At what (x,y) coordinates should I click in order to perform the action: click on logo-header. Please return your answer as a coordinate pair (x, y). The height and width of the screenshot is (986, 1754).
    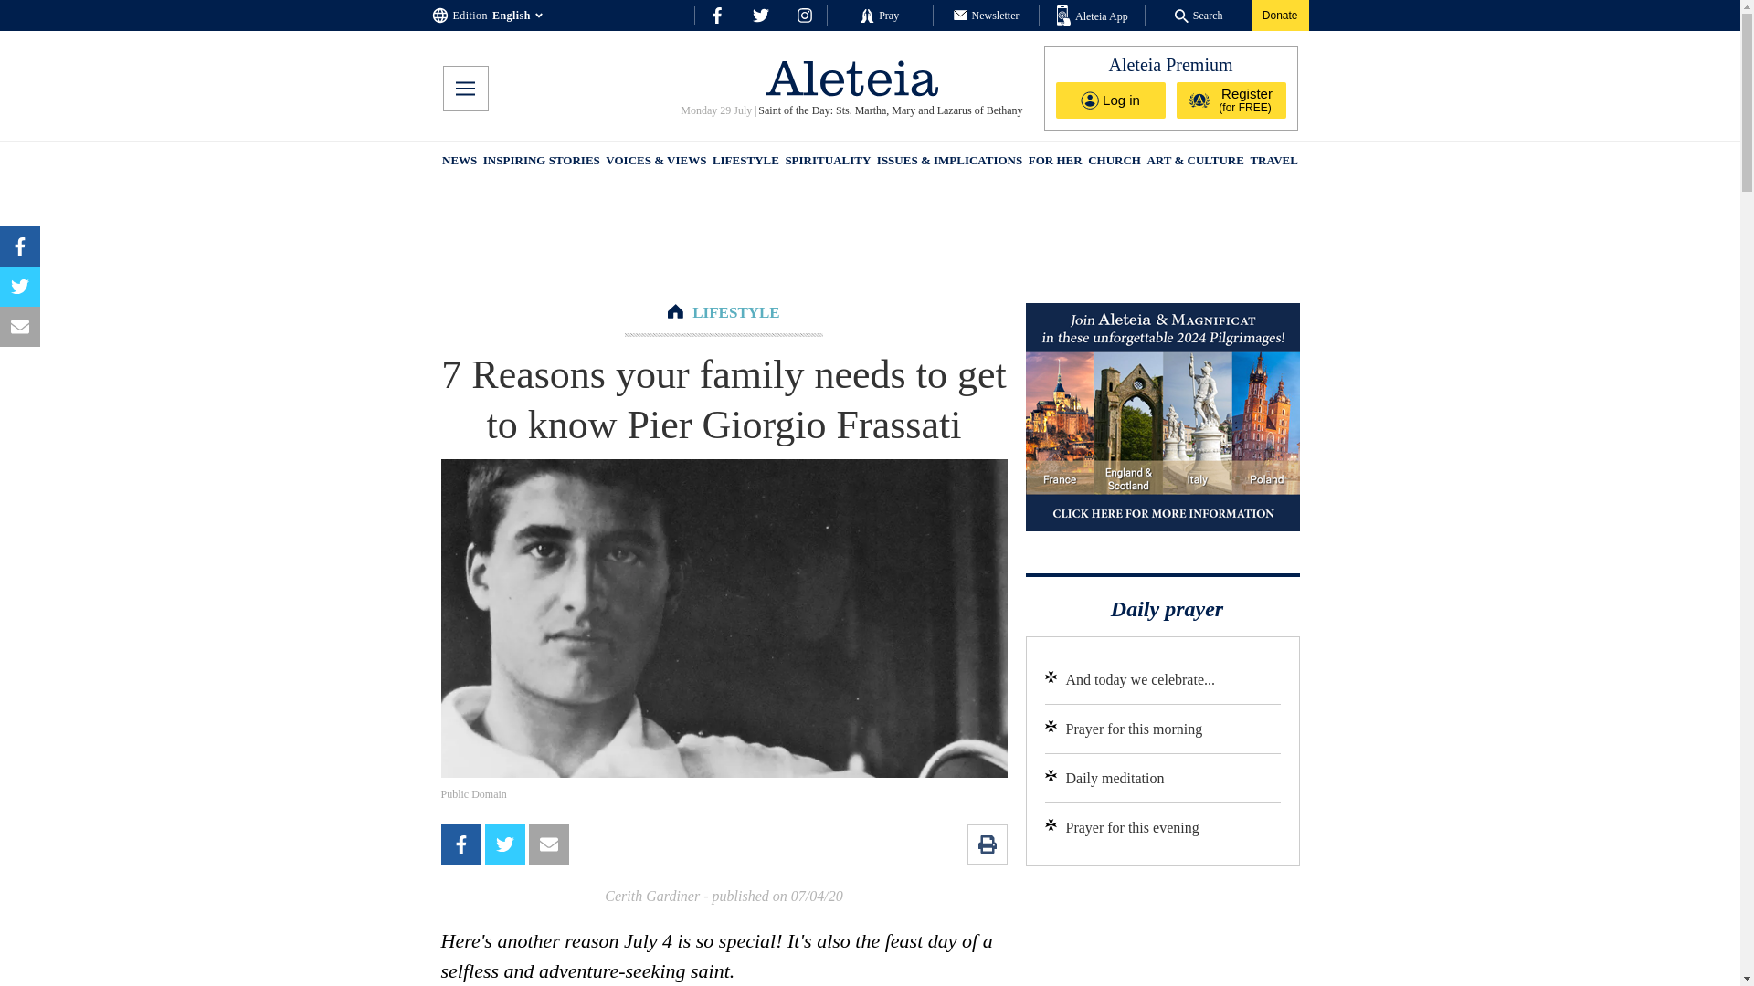
    Looking at the image, I should click on (851, 78).